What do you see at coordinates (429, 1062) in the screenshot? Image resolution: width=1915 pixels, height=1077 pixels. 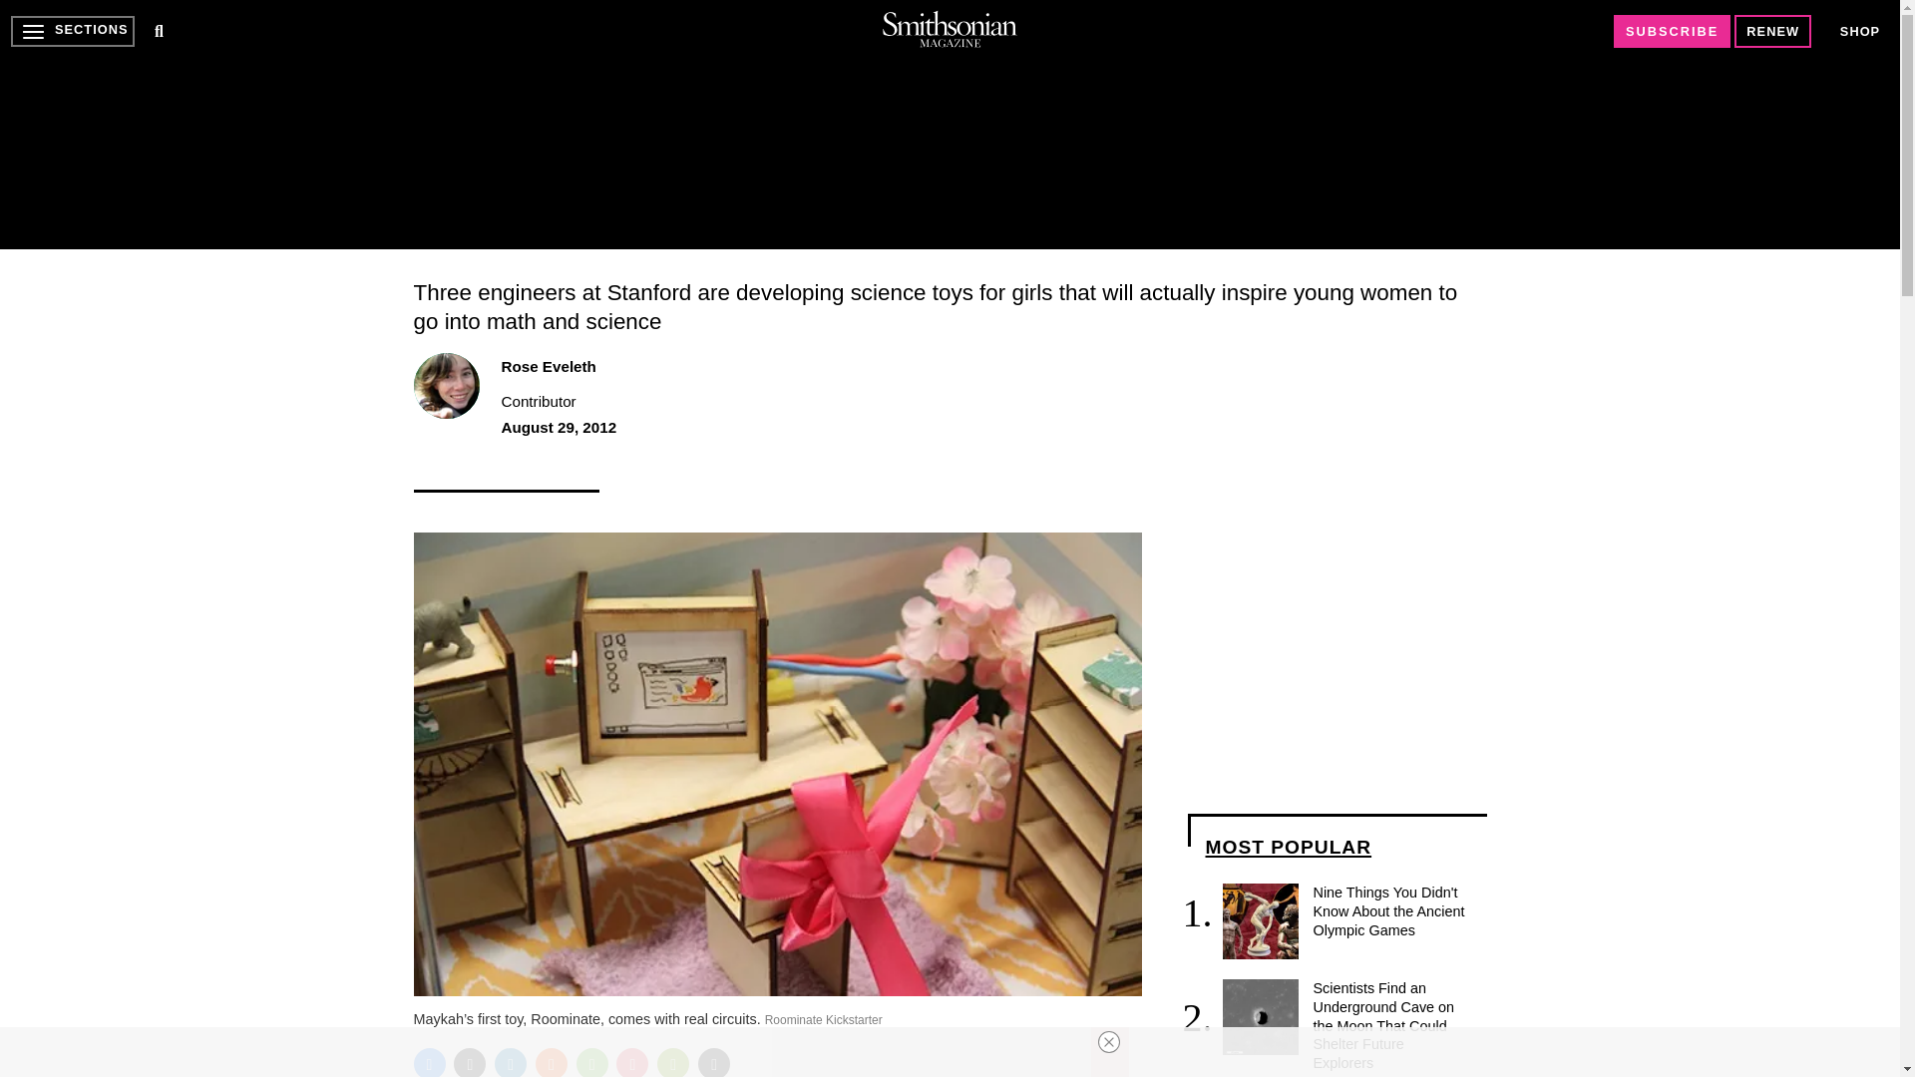 I see `Facebook` at bounding box center [429, 1062].